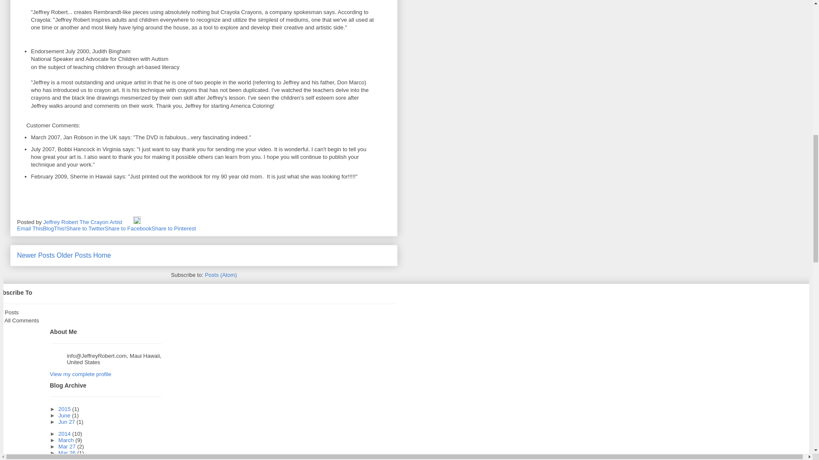  What do you see at coordinates (102, 255) in the screenshot?
I see `Home` at bounding box center [102, 255].